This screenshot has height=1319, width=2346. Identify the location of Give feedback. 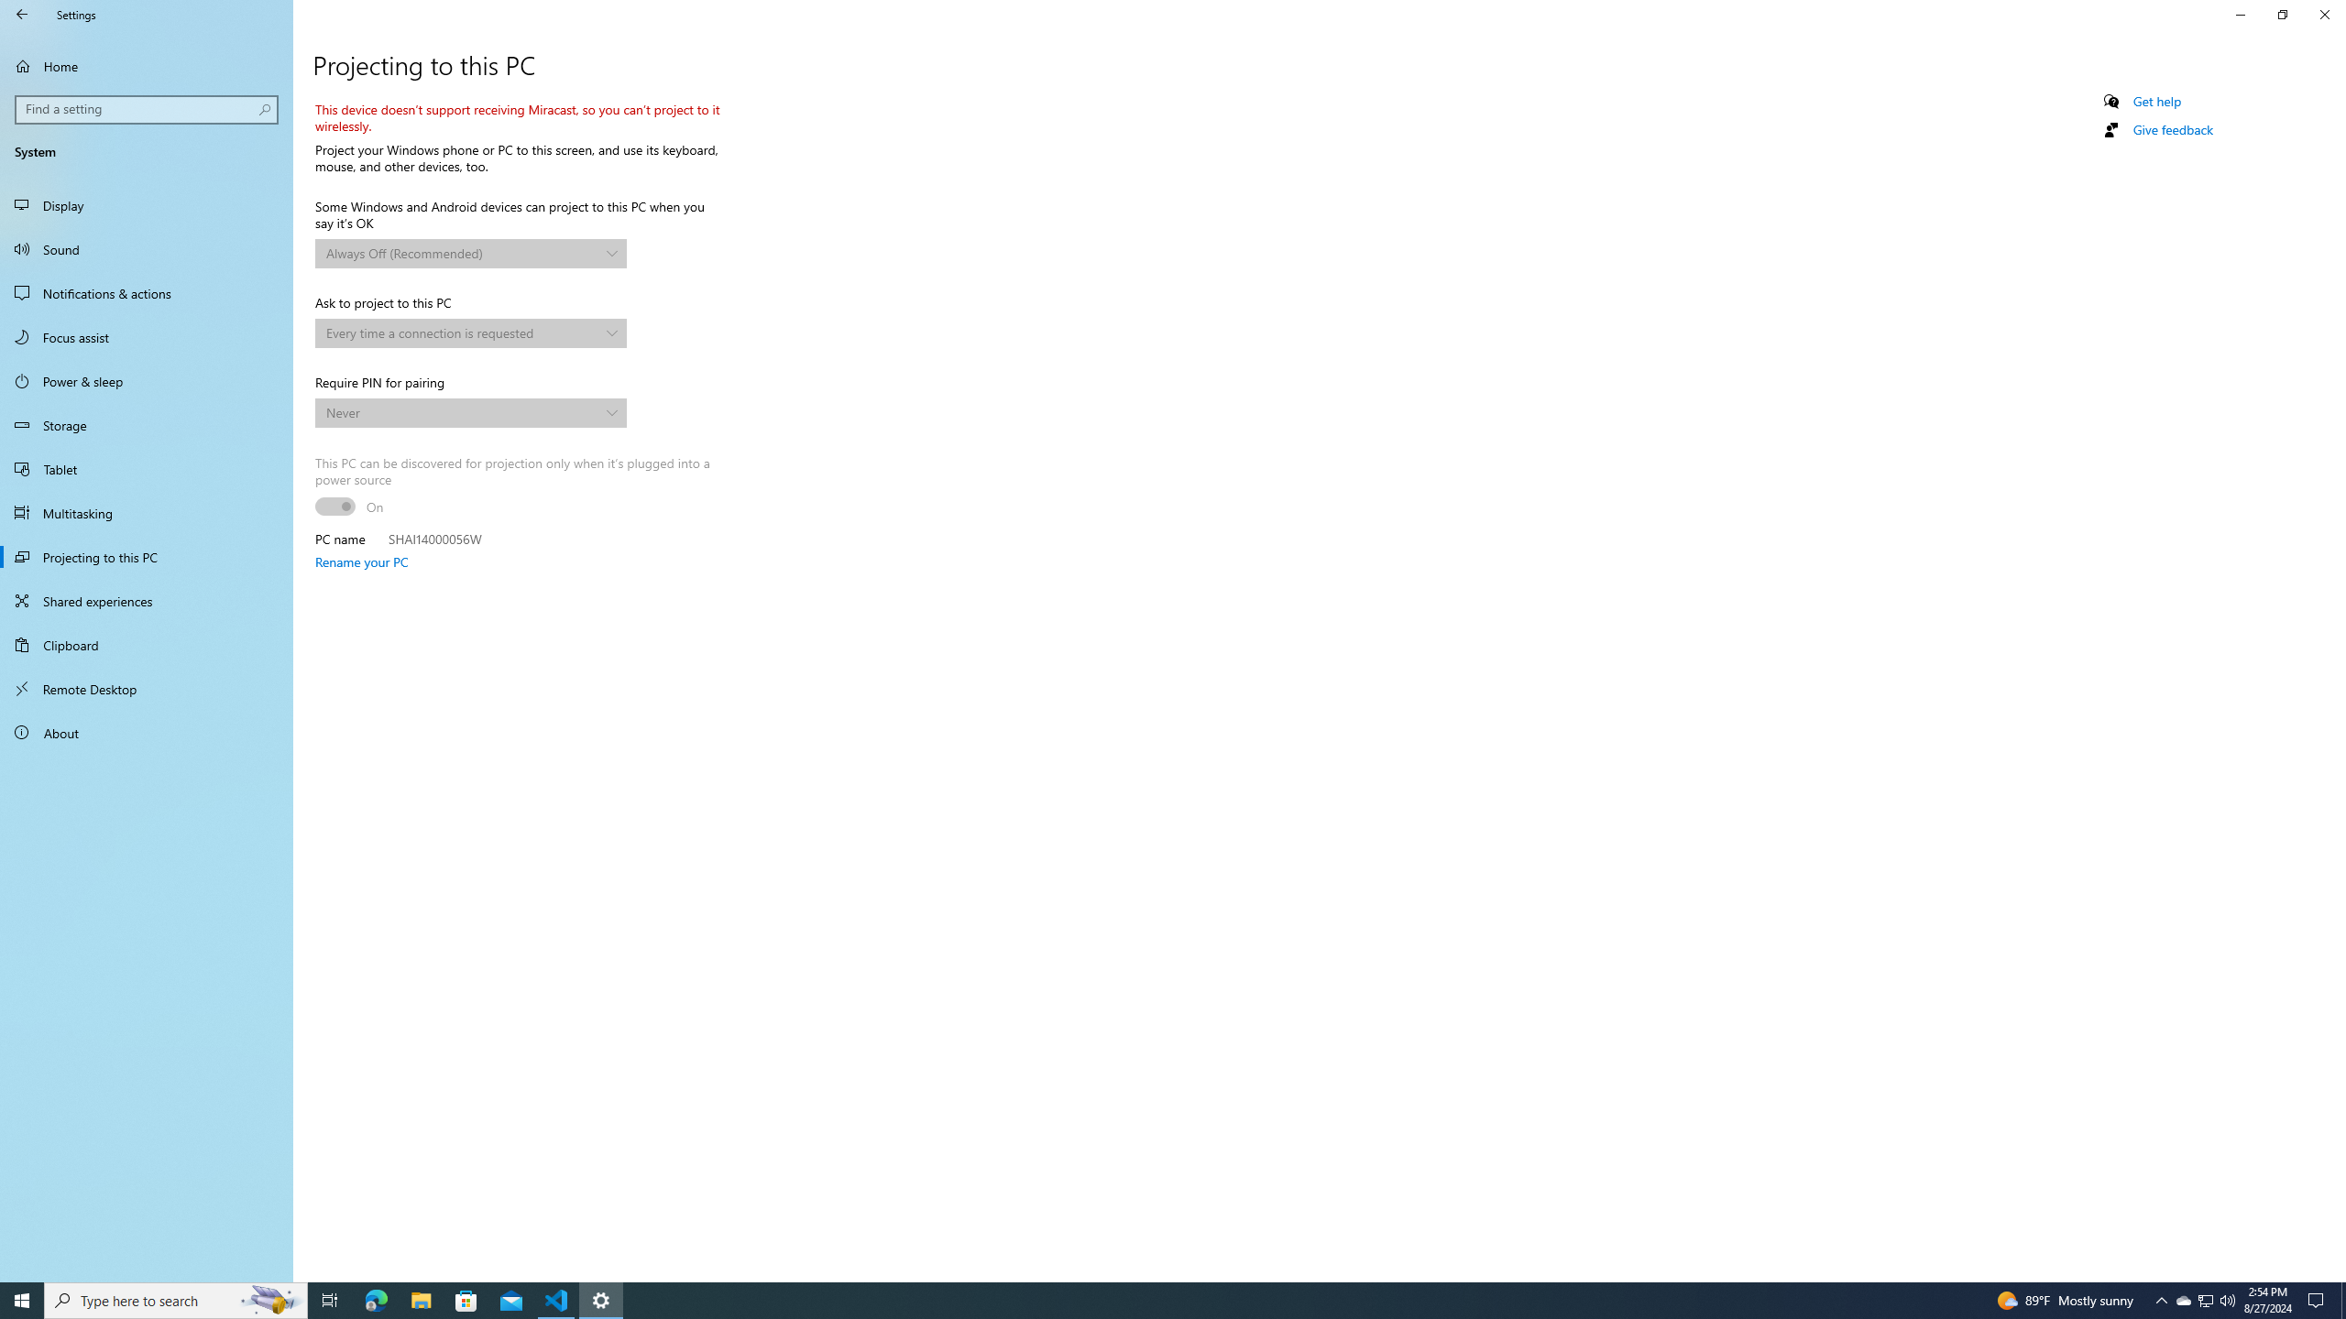
(2172, 130).